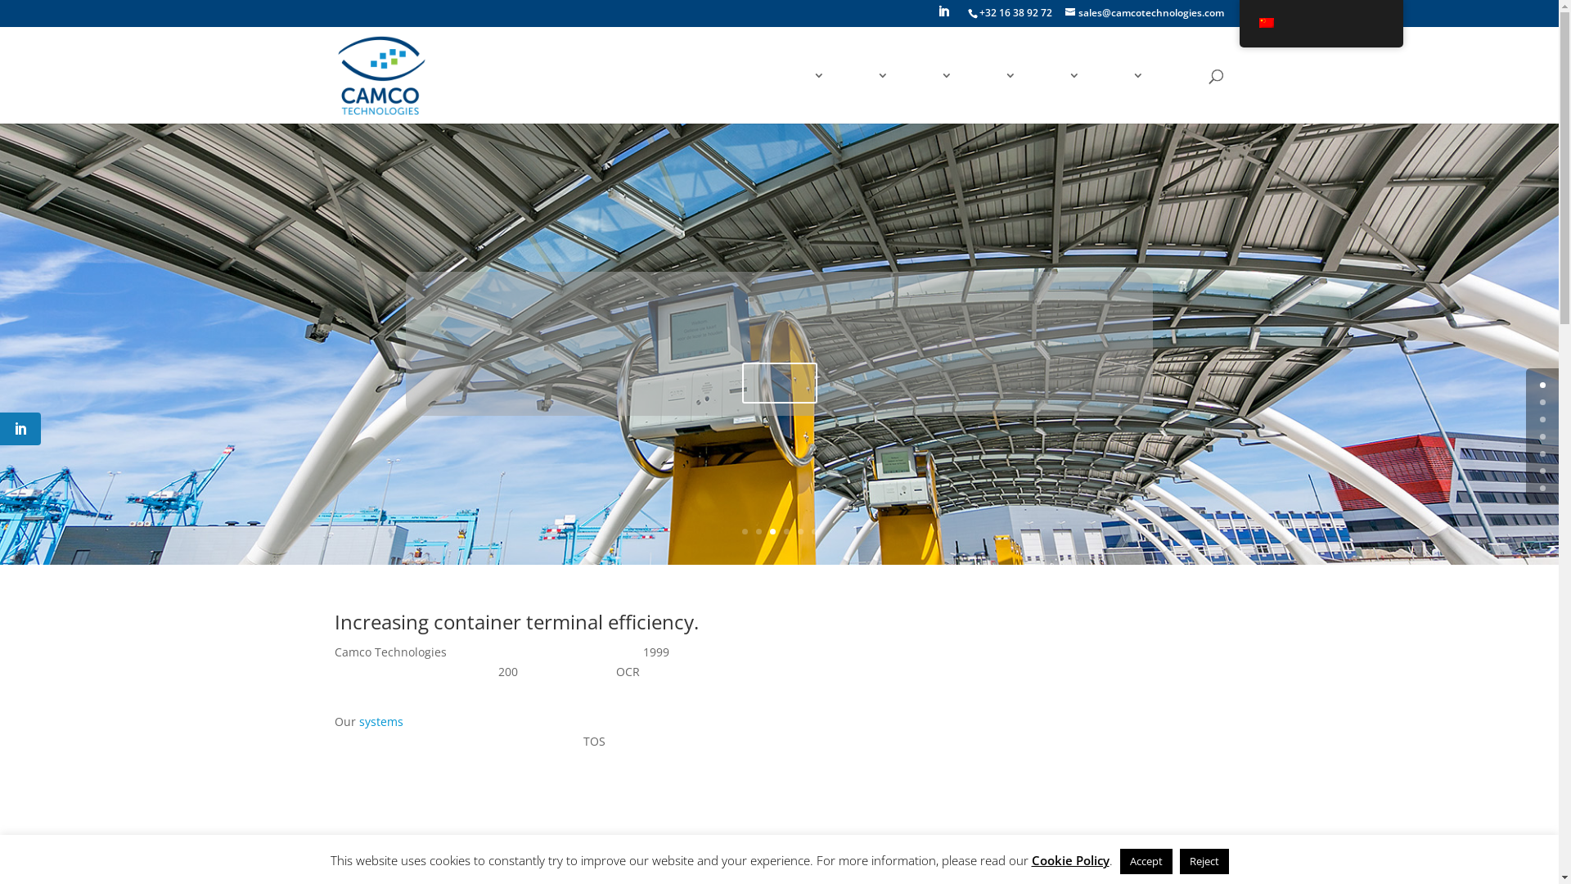 This screenshot has height=884, width=1571. What do you see at coordinates (786, 532) in the screenshot?
I see `4` at bounding box center [786, 532].